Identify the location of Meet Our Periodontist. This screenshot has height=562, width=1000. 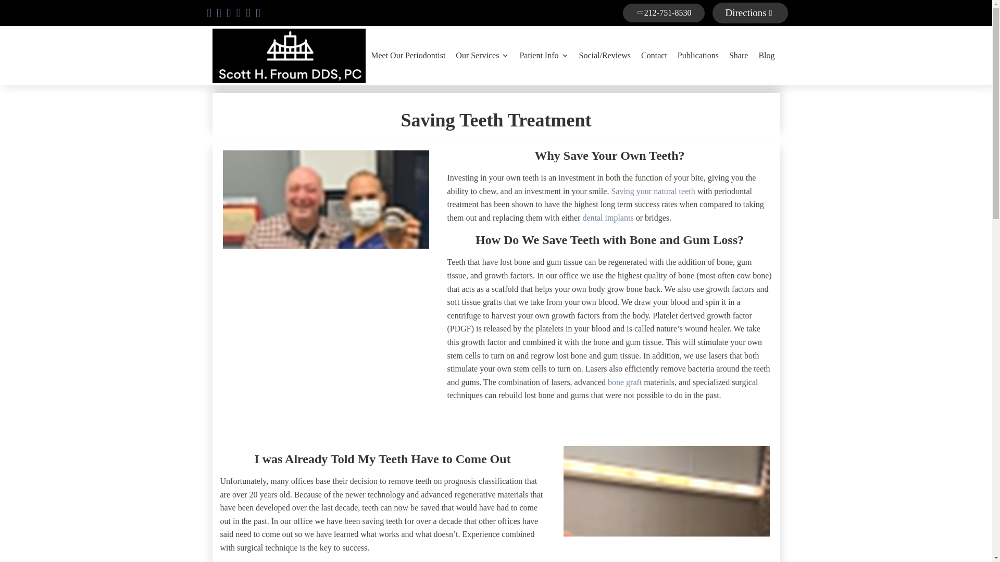
(408, 55).